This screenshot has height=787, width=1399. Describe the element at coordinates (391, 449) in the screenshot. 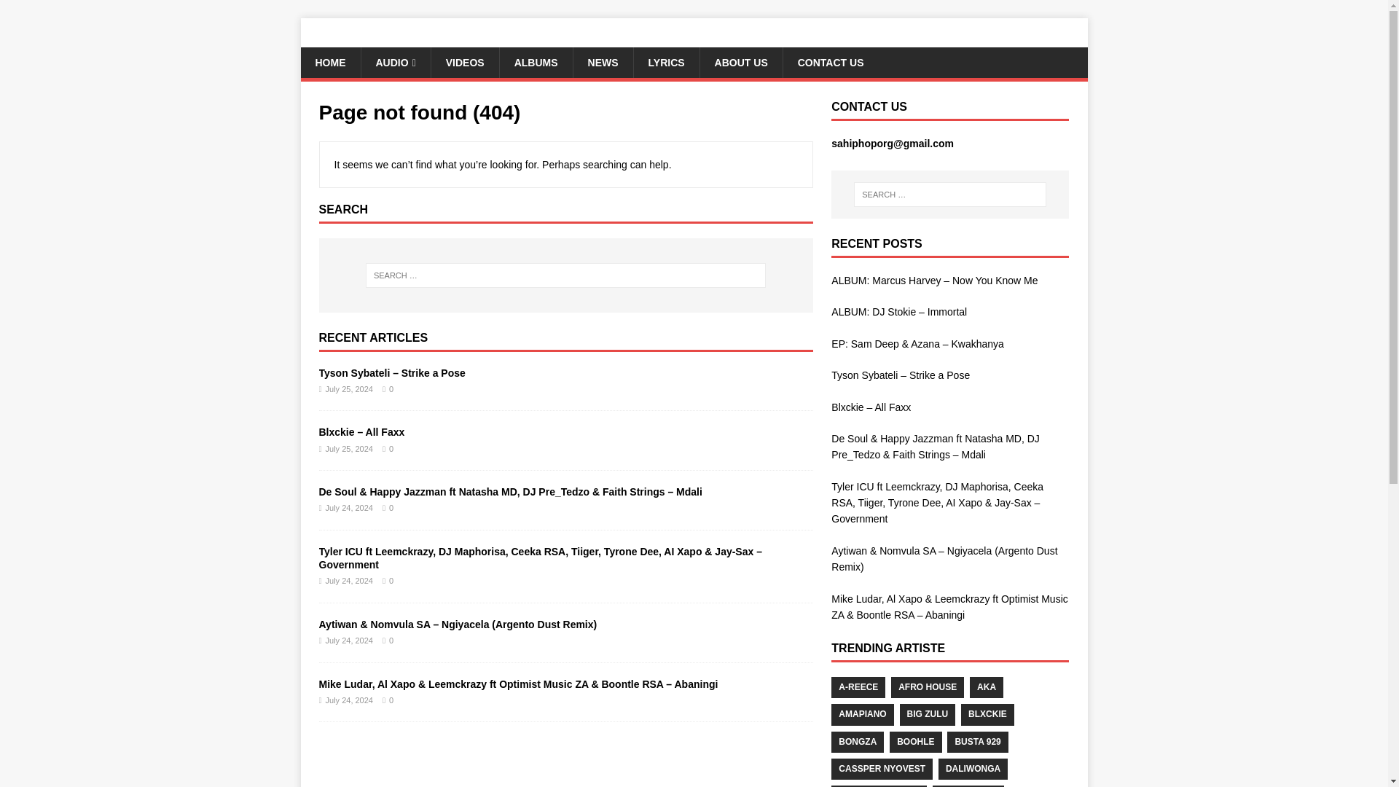

I see `0` at that location.